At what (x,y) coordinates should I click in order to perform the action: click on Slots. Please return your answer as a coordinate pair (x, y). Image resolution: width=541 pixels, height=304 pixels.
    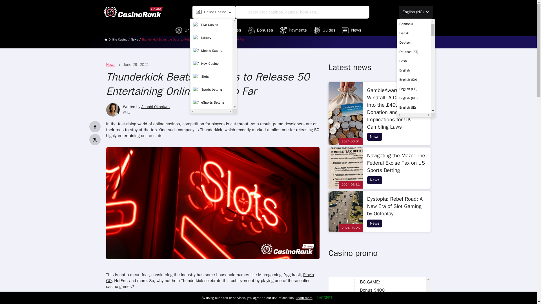
    Looking at the image, I should click on (211, 77).